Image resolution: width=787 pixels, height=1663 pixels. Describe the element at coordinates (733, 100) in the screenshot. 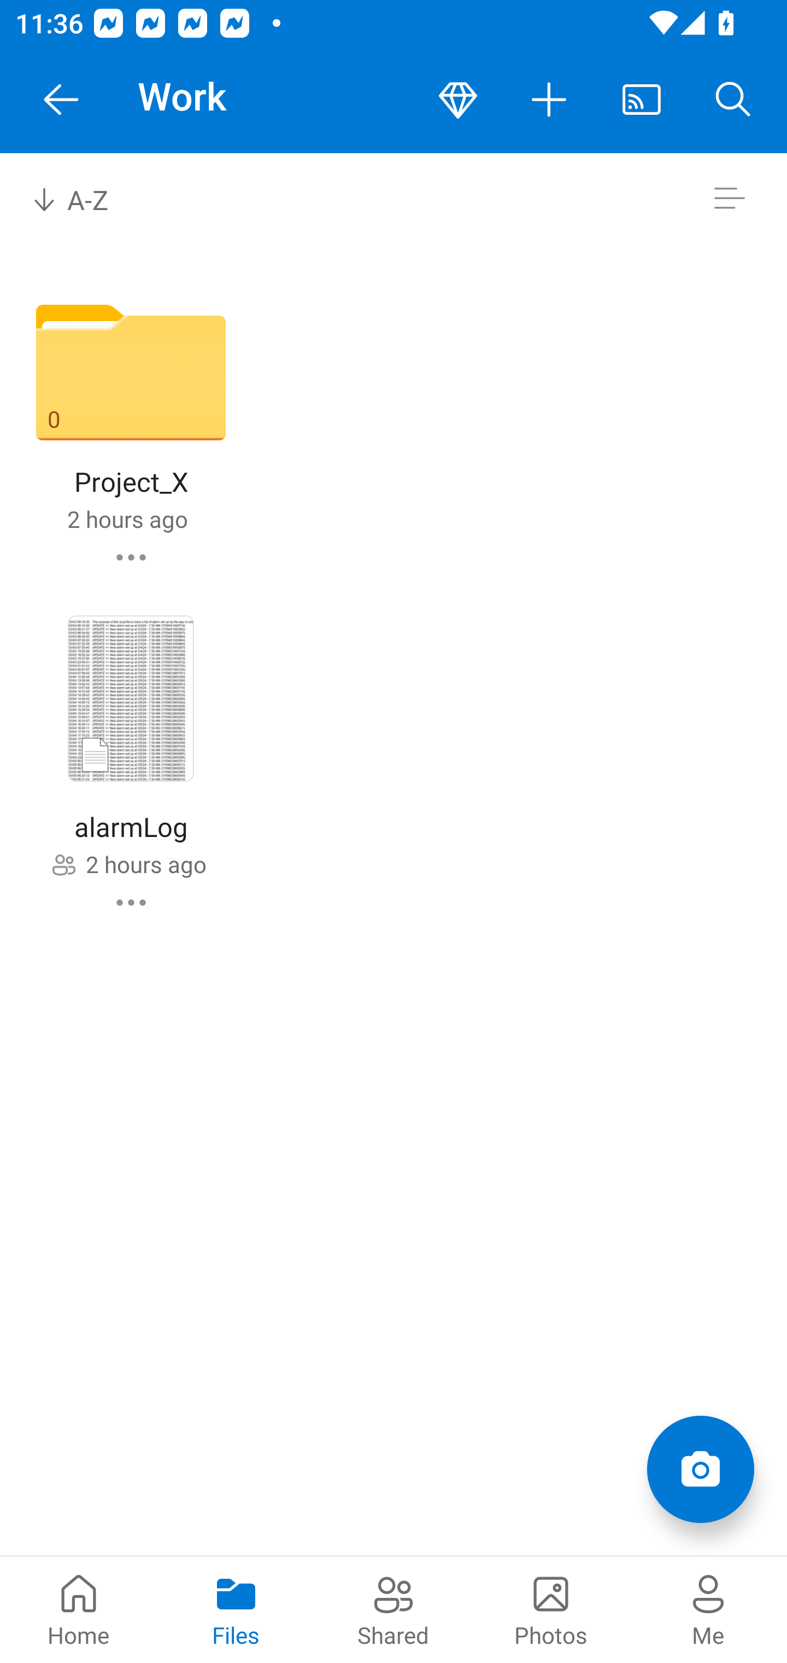

I see `Search button` at that location.